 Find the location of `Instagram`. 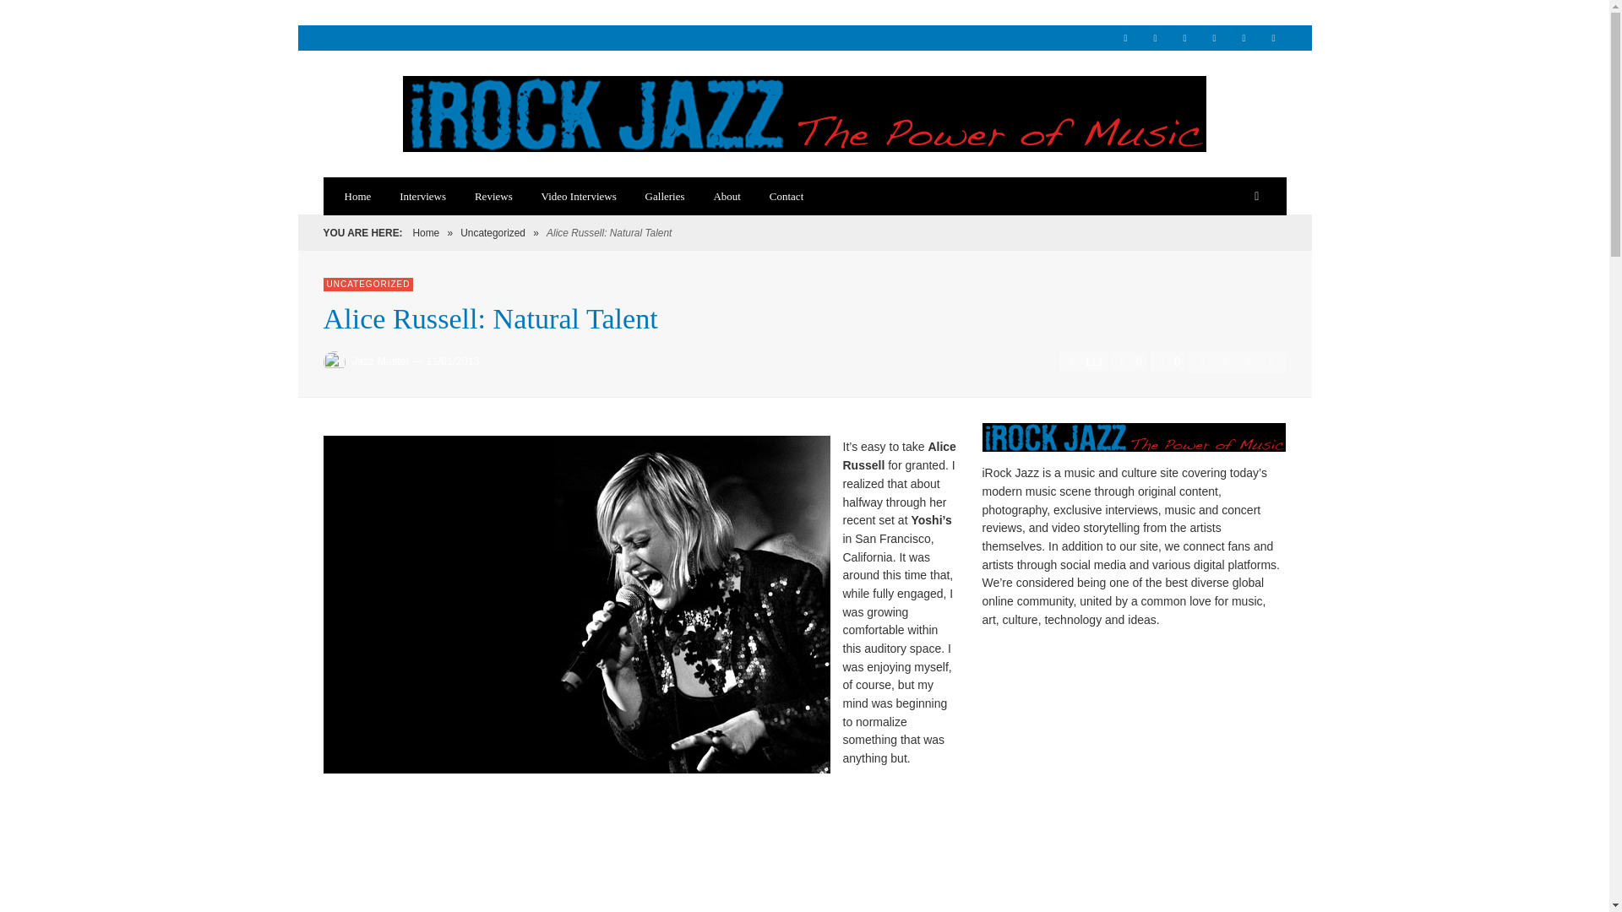

Instagram is located at coordinates (1185, 38).